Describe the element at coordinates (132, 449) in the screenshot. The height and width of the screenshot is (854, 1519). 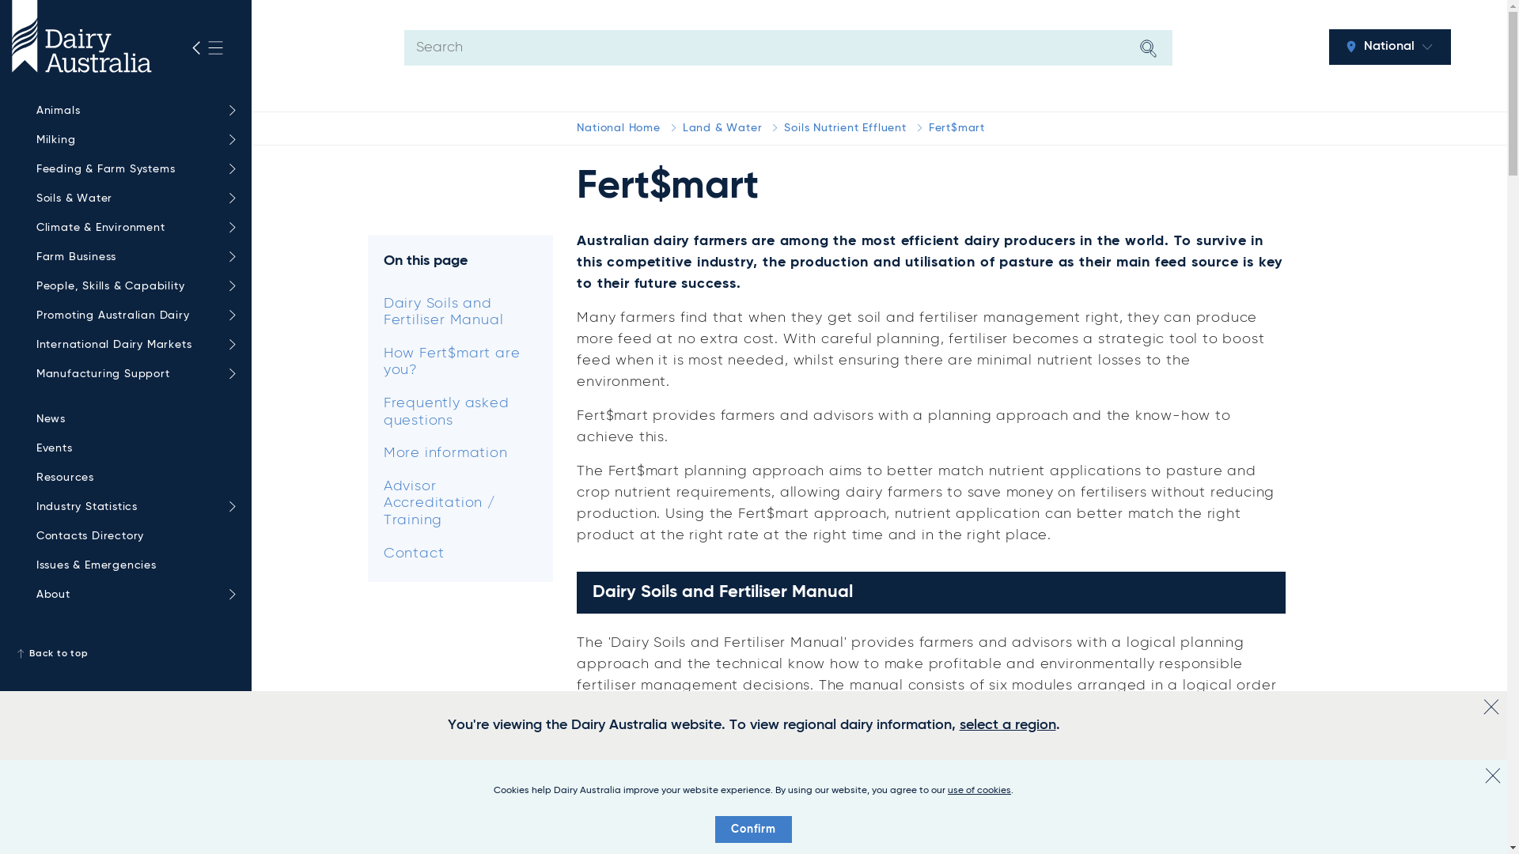
I see `Events` at that location.